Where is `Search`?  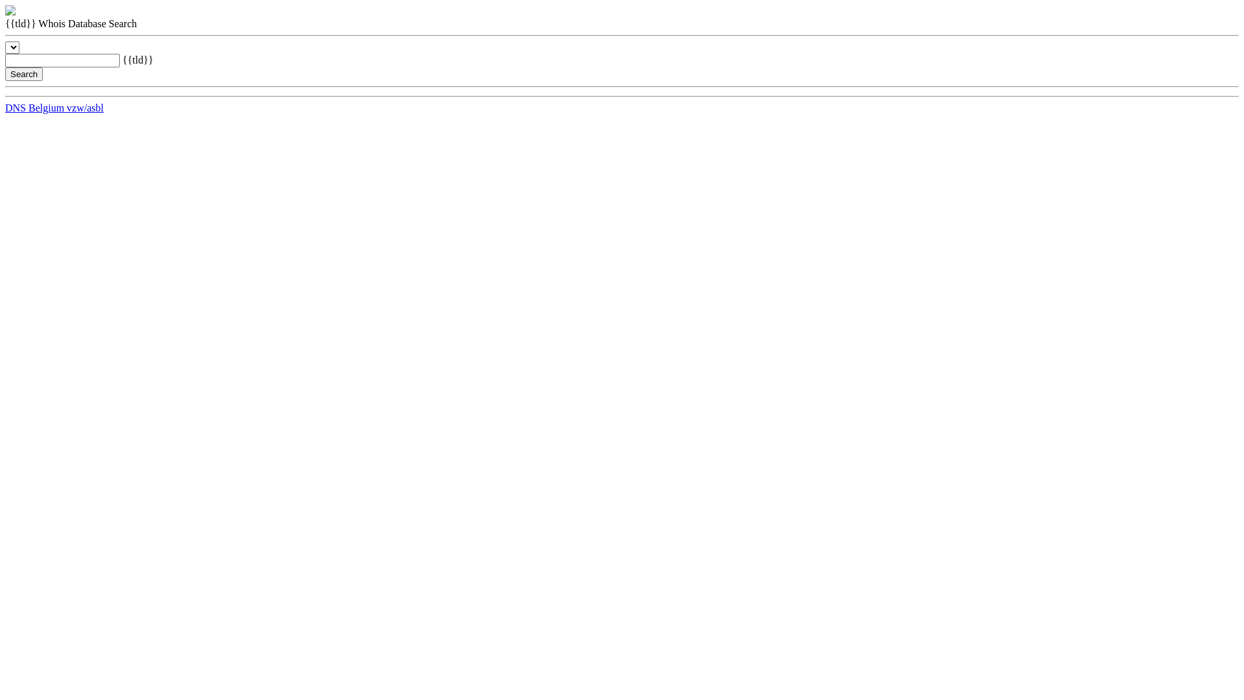 Search is located at coordinates (24, 74).